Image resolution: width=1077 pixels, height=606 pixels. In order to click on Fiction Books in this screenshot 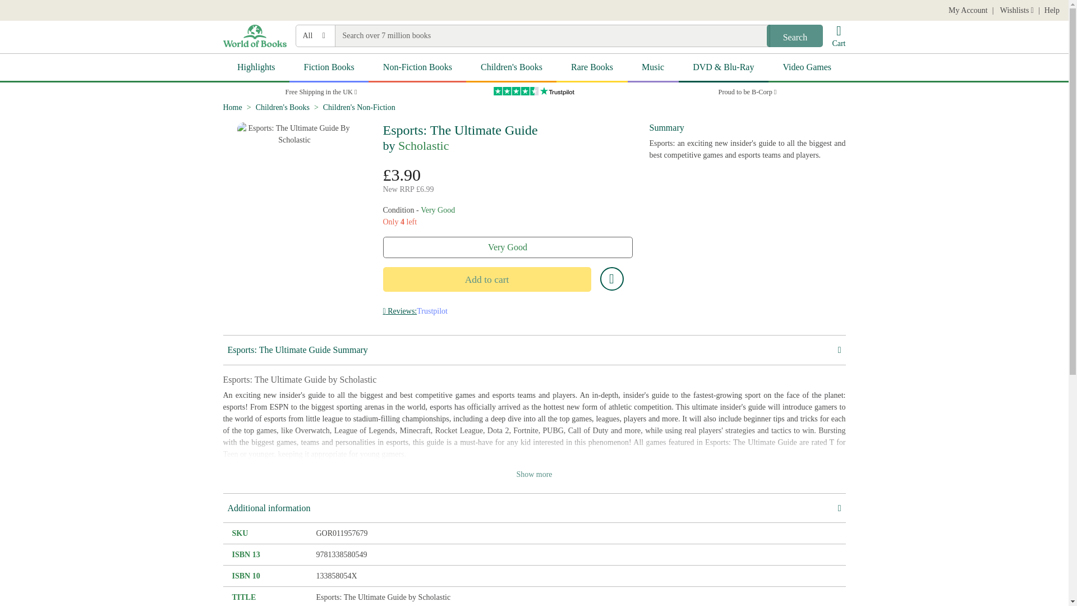, I will do `click(329, 68)`.